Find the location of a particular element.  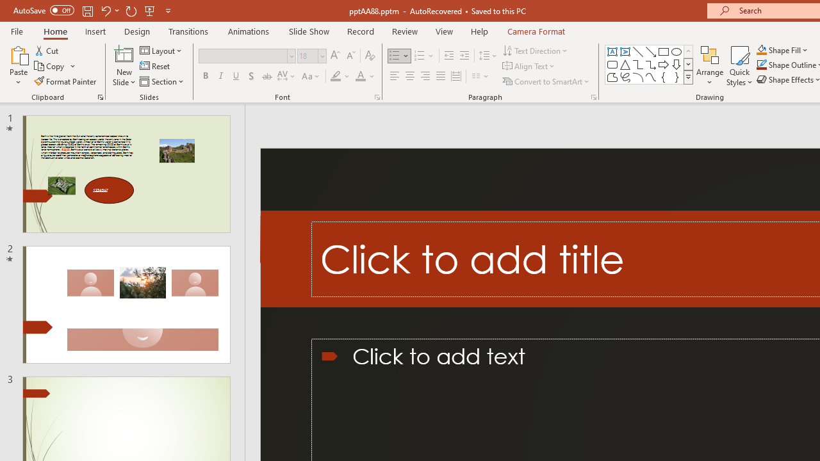

Font is located at coordinates (243, 56).